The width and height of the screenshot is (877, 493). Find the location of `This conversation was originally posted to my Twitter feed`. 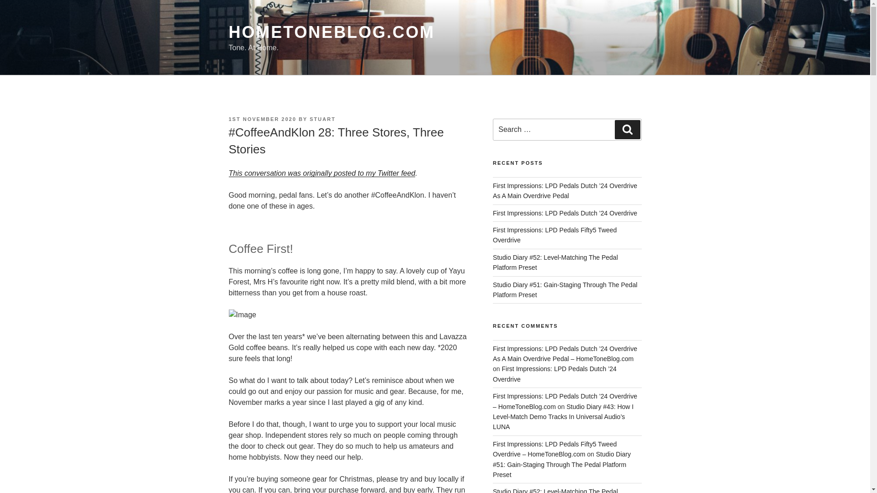

This conversation was originally posted to my Twitter feed is located at coordinates (322, 173).